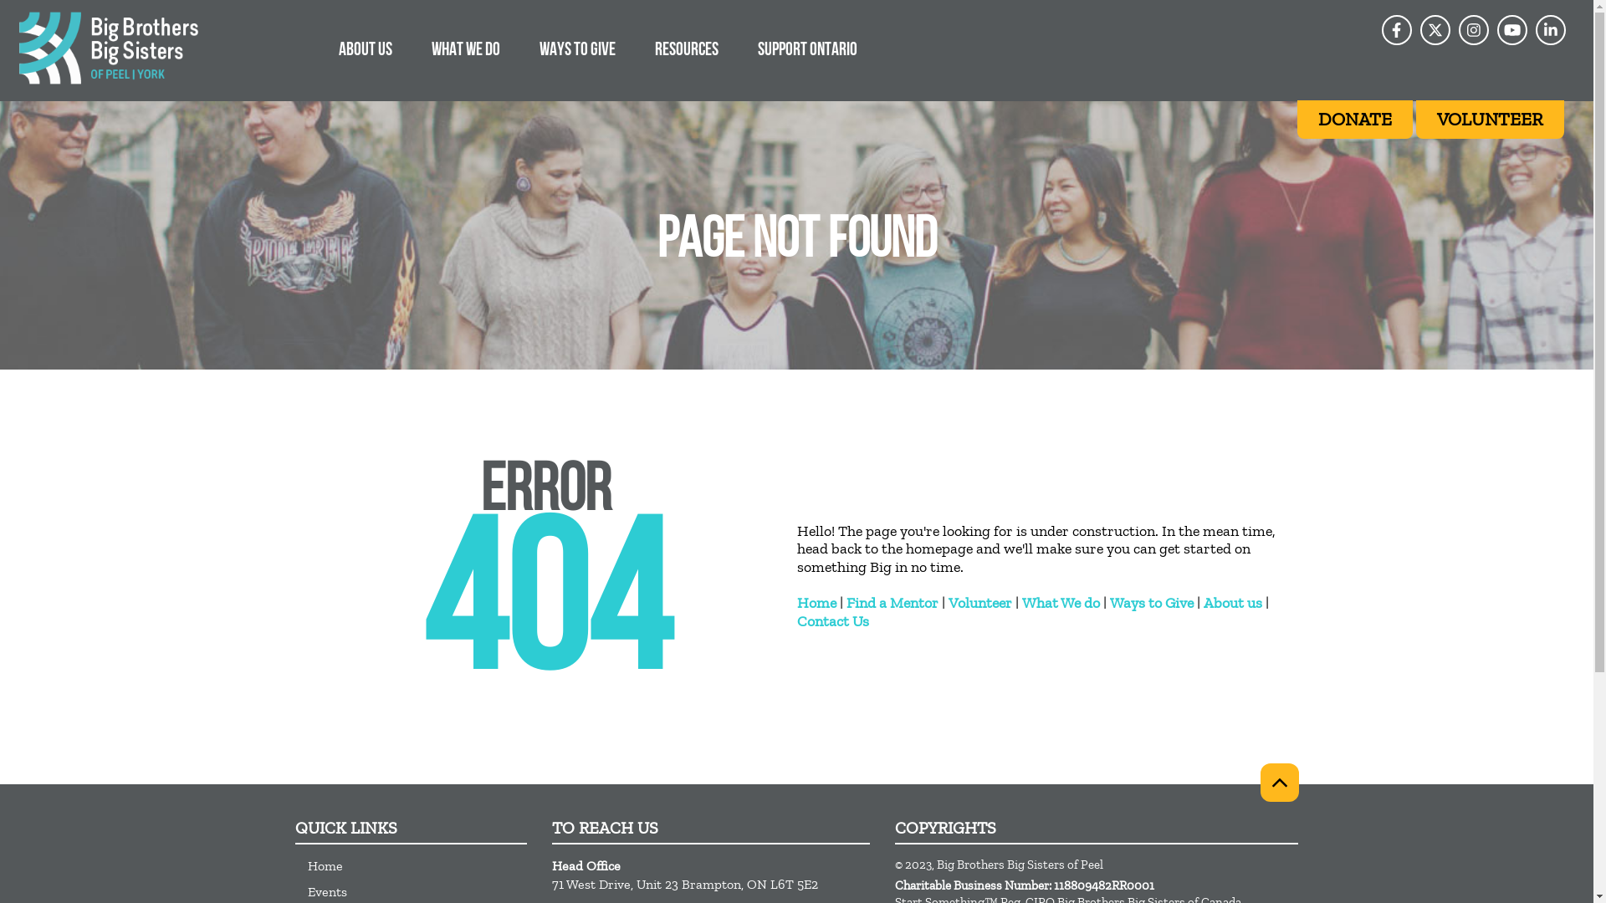 This screenshot has height=903, width=1606. Describe the element at coordinates (466, 48) in the screenshot. I see `WHAT WE DO` at that location.